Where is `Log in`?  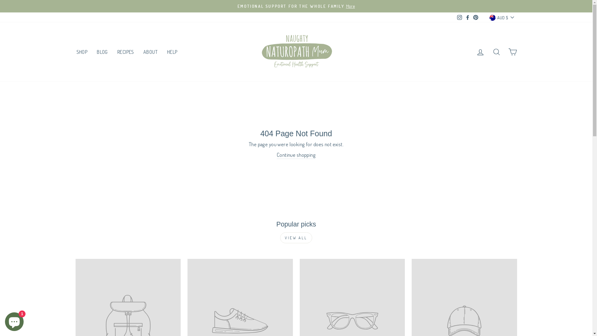 Log in is located at coordinates (480, 52).